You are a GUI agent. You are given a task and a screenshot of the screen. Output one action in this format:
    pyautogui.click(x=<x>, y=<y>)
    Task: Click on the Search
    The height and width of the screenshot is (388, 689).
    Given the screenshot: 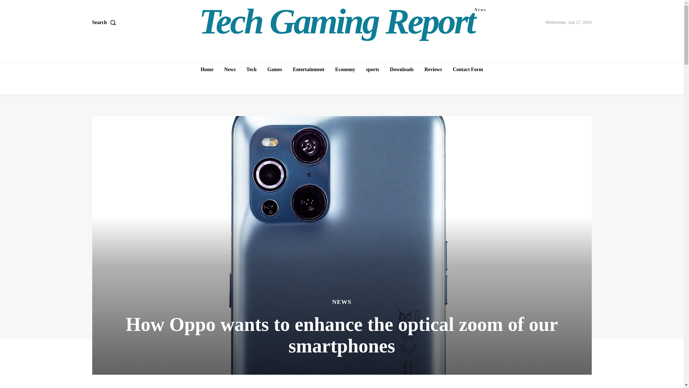 What is the action you would take?
    pyautogui.click(x=343, y=22)
    